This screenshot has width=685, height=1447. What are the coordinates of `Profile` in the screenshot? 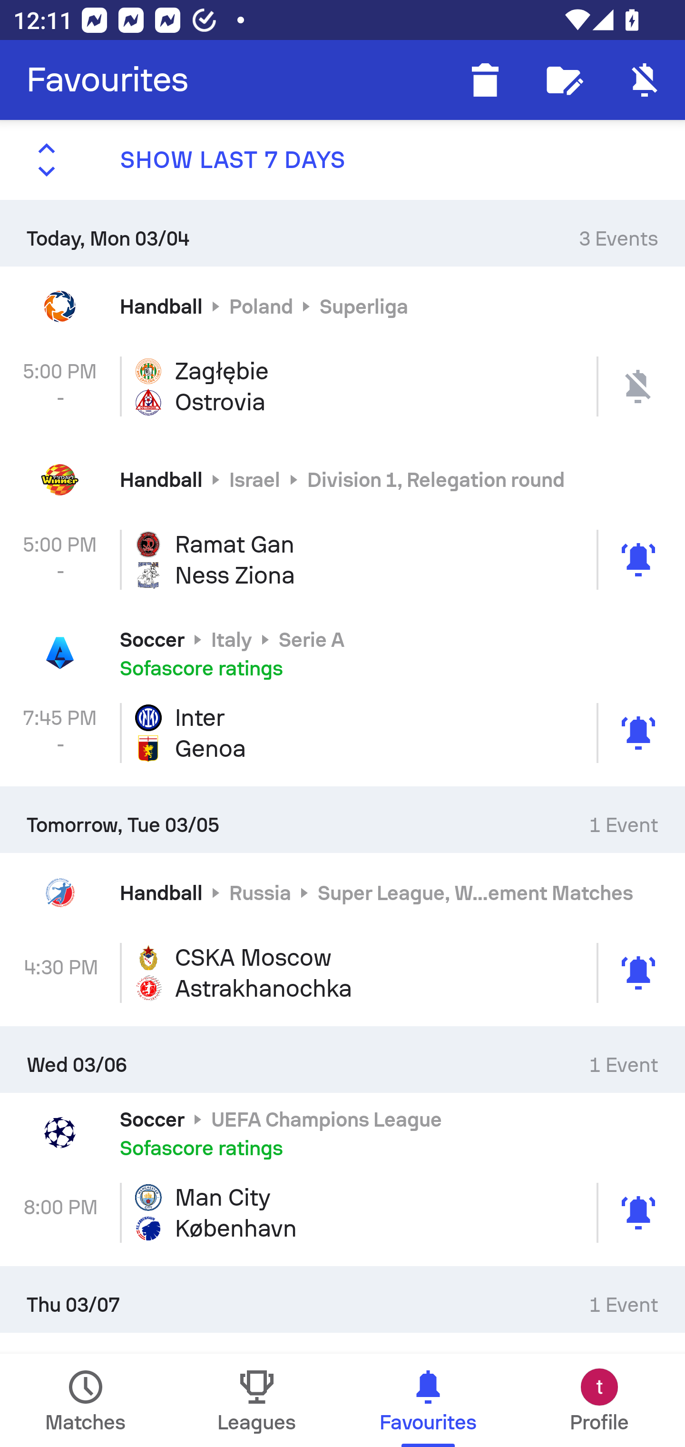 It's located at (599, 1400).